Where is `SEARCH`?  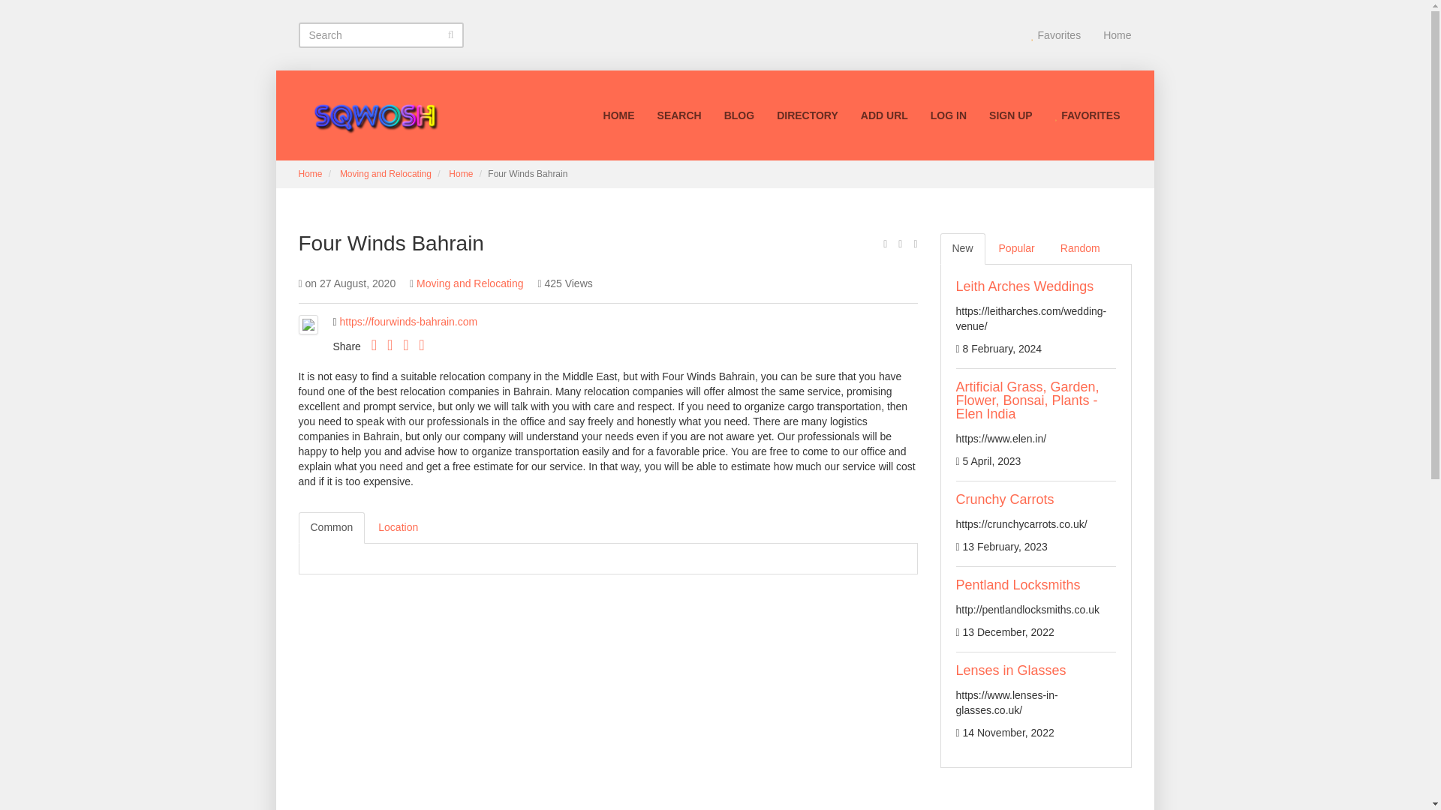
SEARCH is located at coordinates (679, 115).